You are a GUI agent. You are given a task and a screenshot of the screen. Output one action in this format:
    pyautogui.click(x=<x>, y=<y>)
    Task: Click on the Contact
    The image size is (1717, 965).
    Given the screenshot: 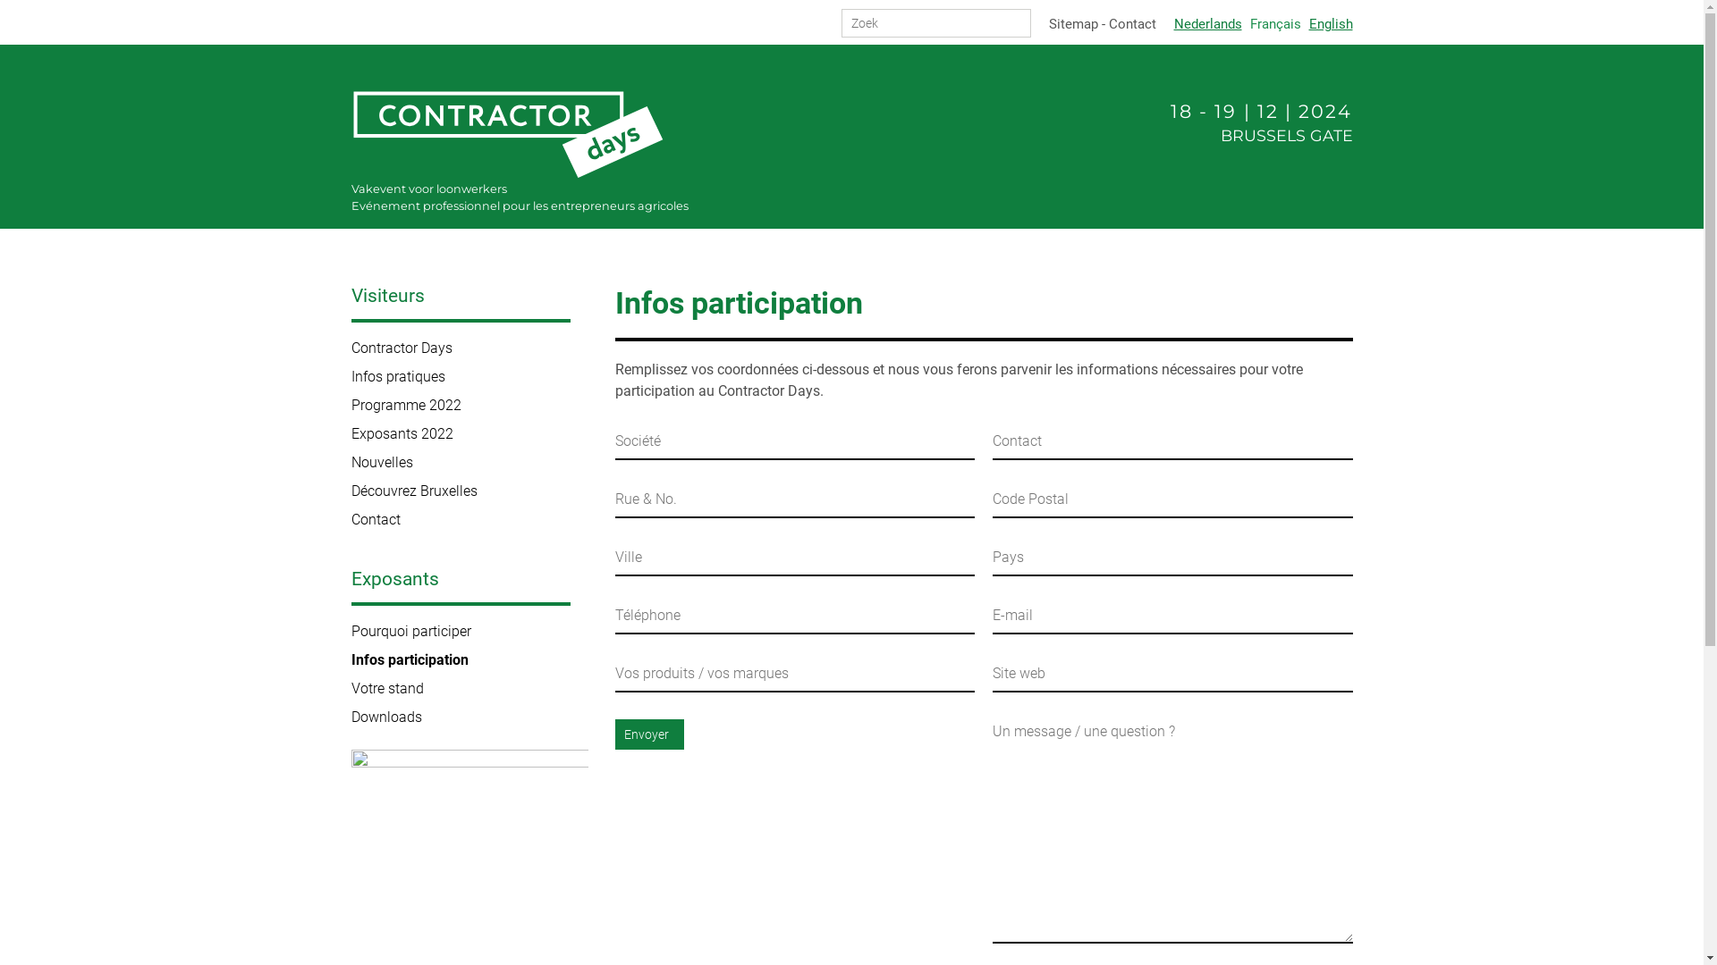 What is the action you would take?
    pyautogui.click(x=1132, y=24)
    